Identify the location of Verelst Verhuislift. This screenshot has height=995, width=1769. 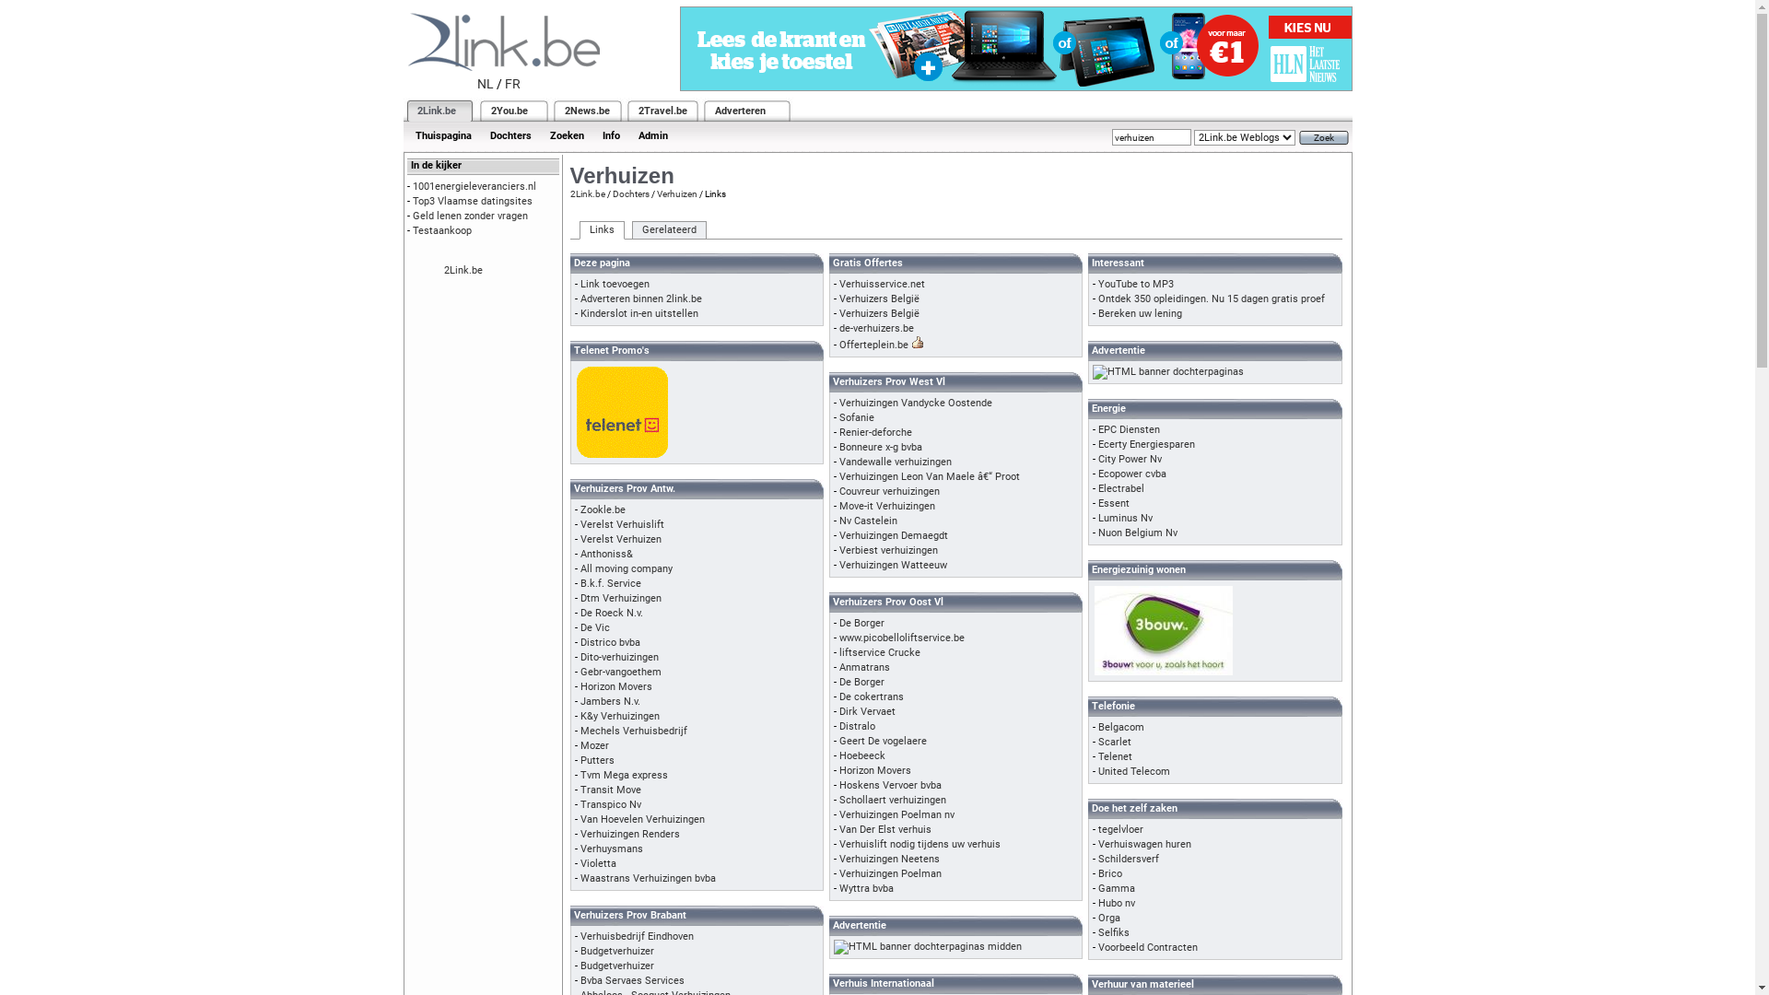
(623, 525).